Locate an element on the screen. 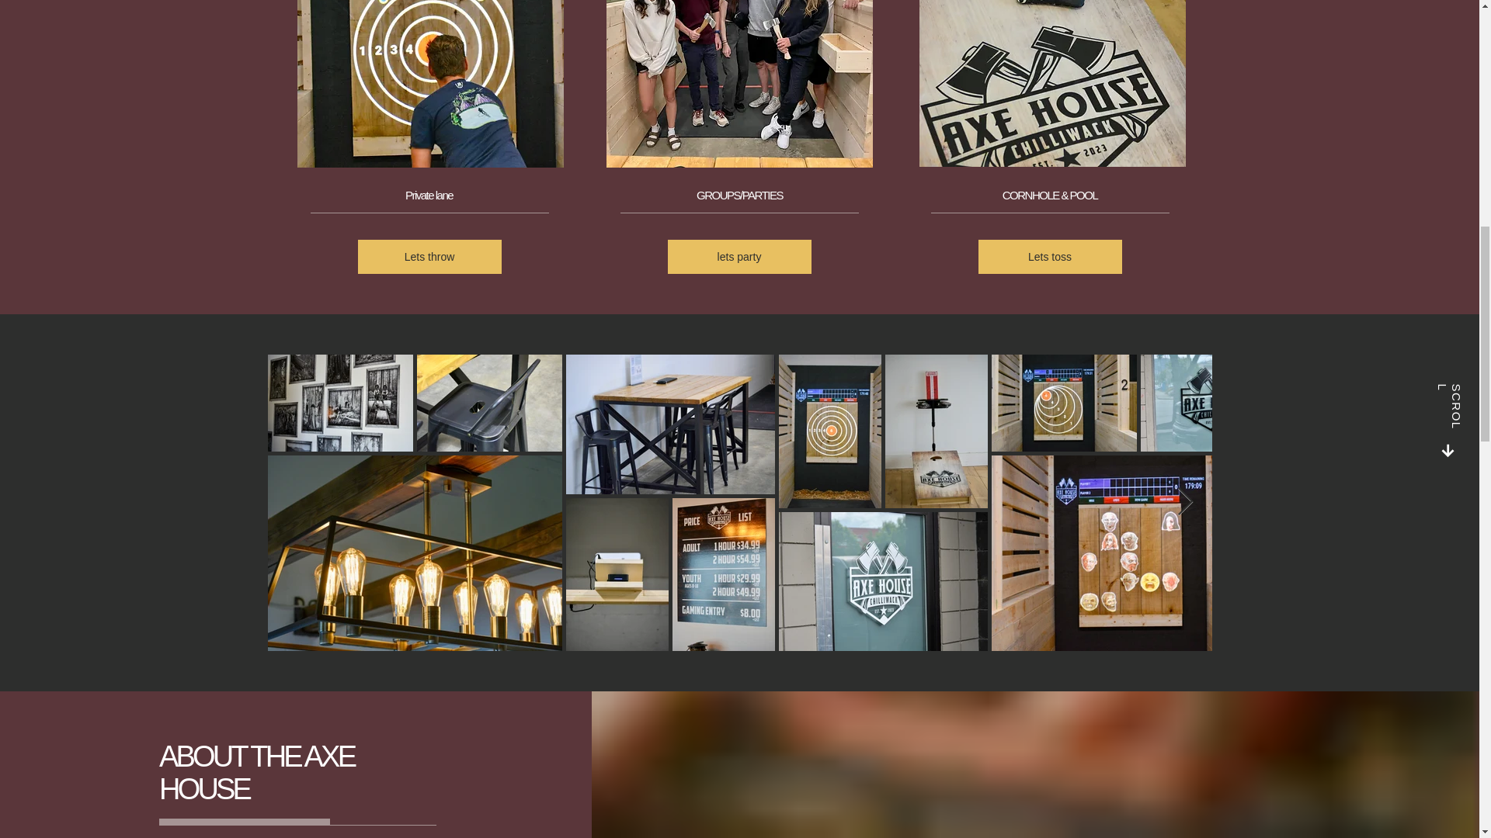 This screenshot has height=838, width=1491. lets party is located at coordinates (739, 256).